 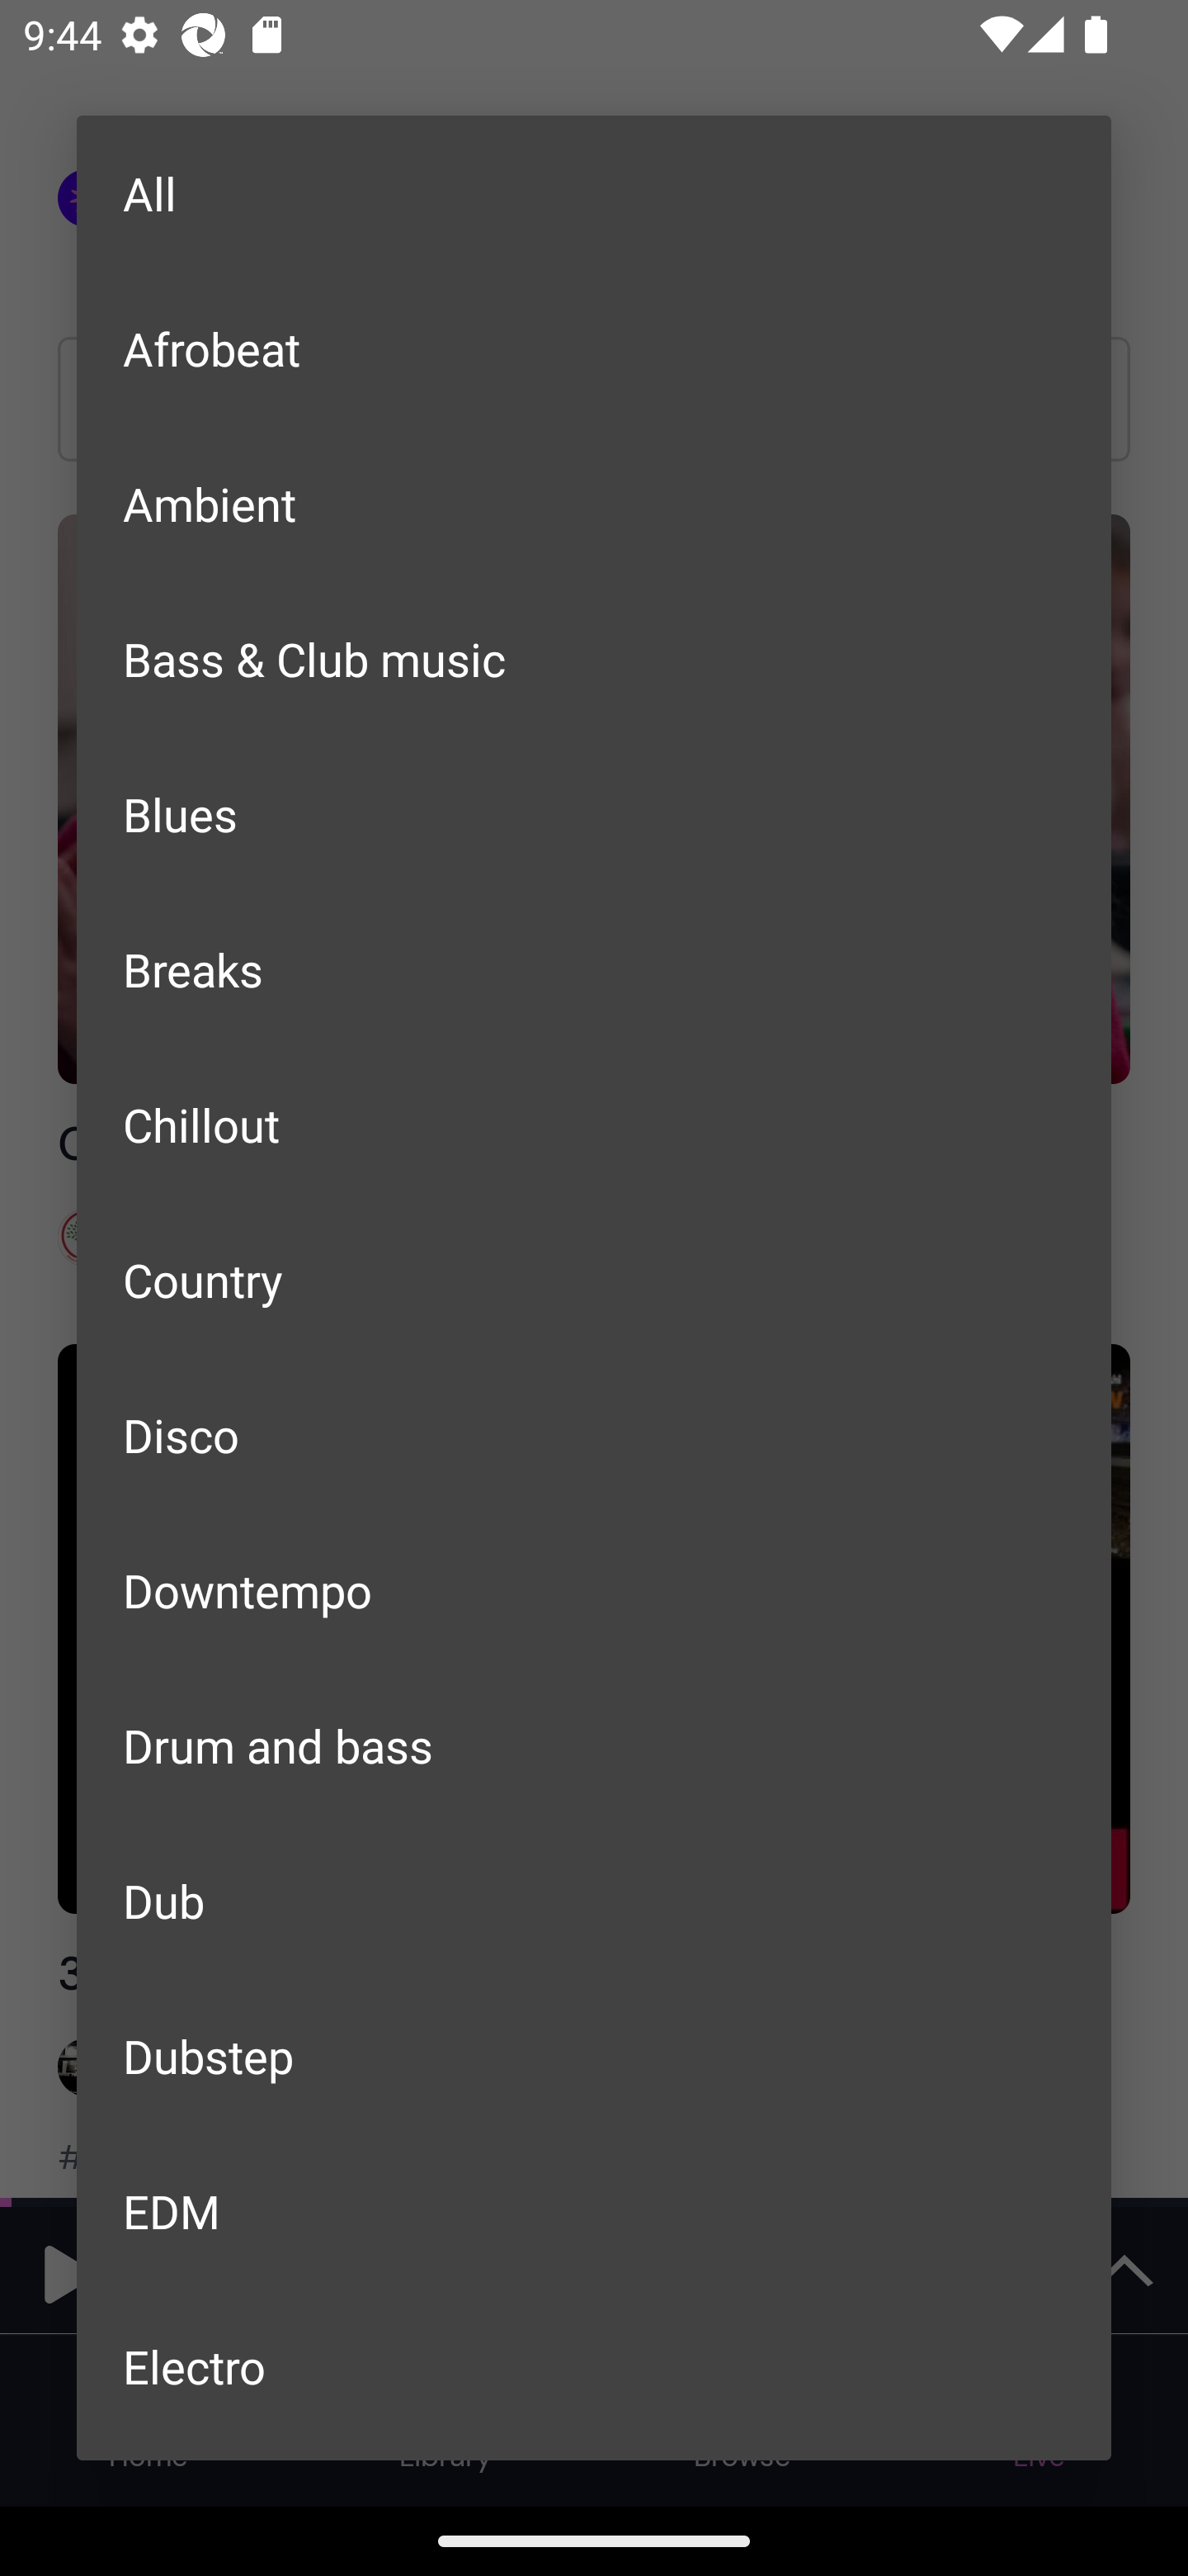 I want to click on Disco, so click(x=594, y=1435).